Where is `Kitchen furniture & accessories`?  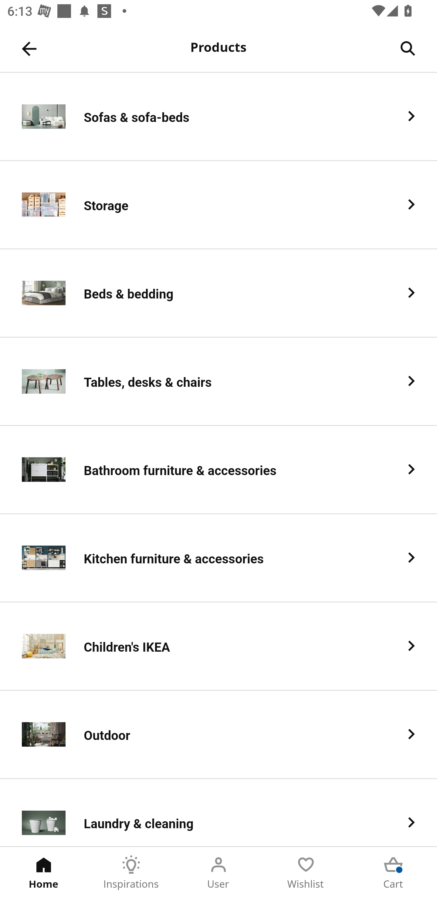 Kitchen furniture & accessories is located at coordinates (218, 559).